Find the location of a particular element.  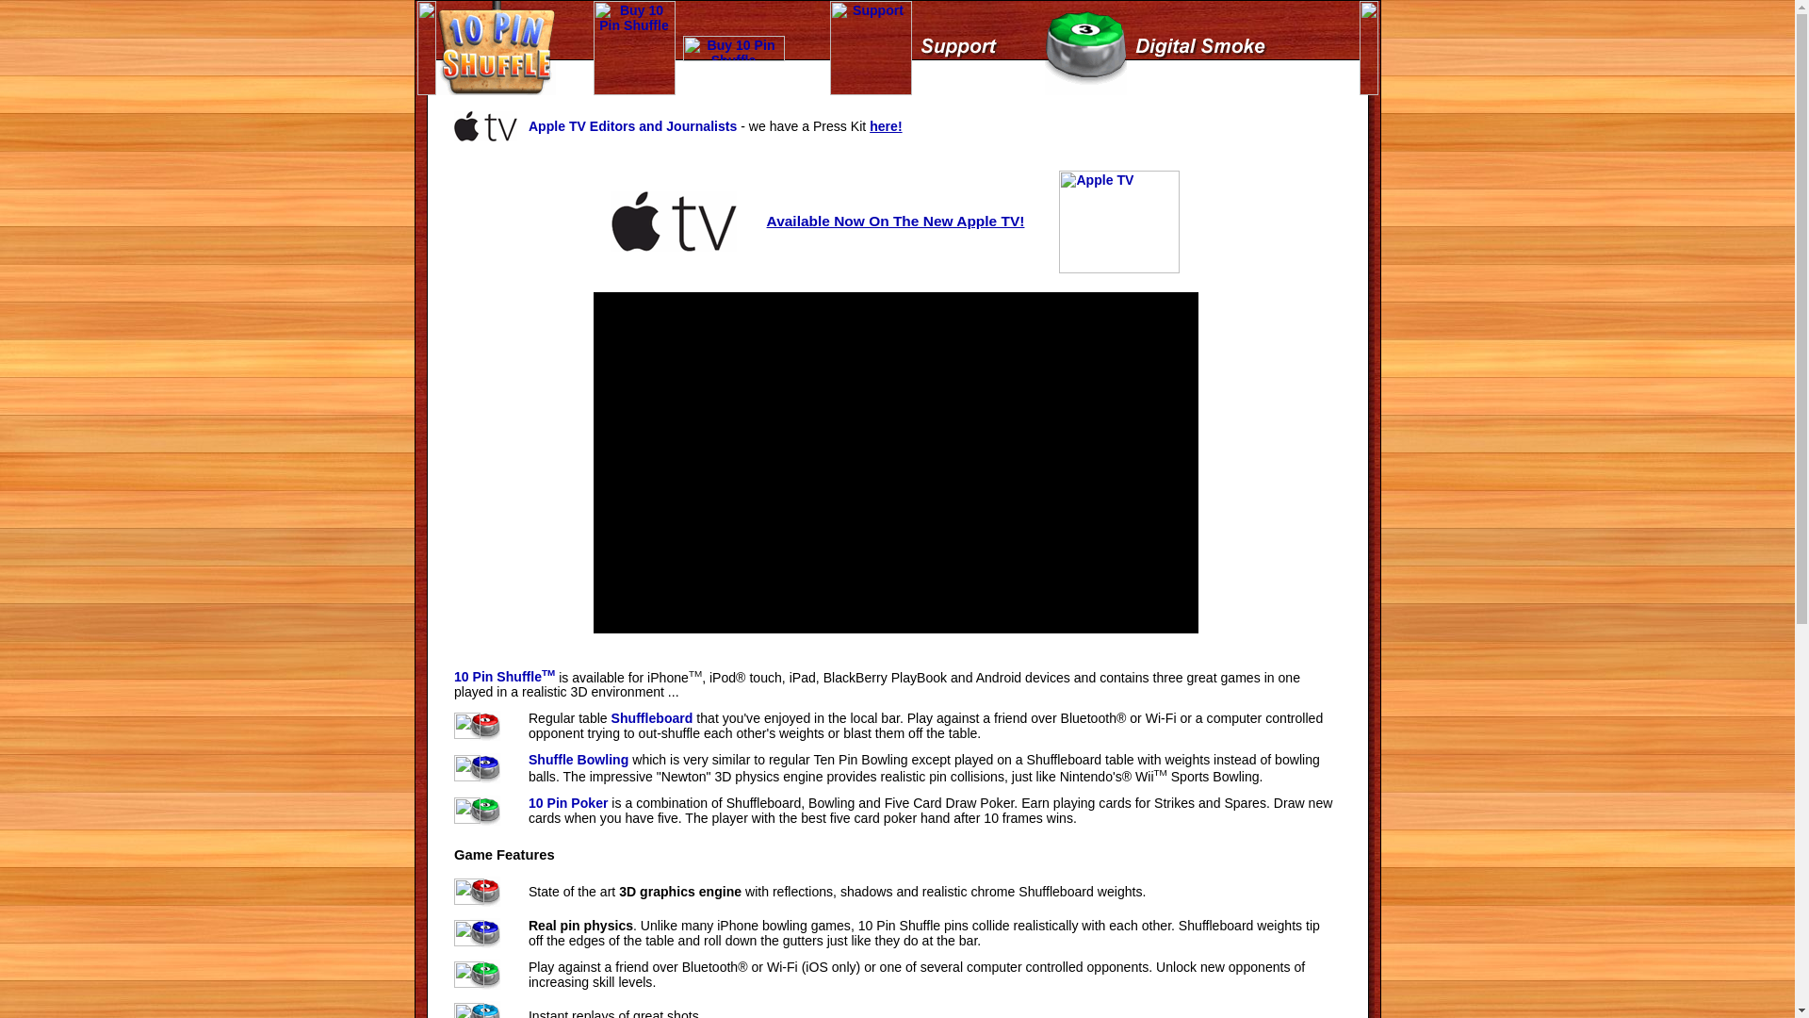

Apple TV is located at coordinates (675, 222).